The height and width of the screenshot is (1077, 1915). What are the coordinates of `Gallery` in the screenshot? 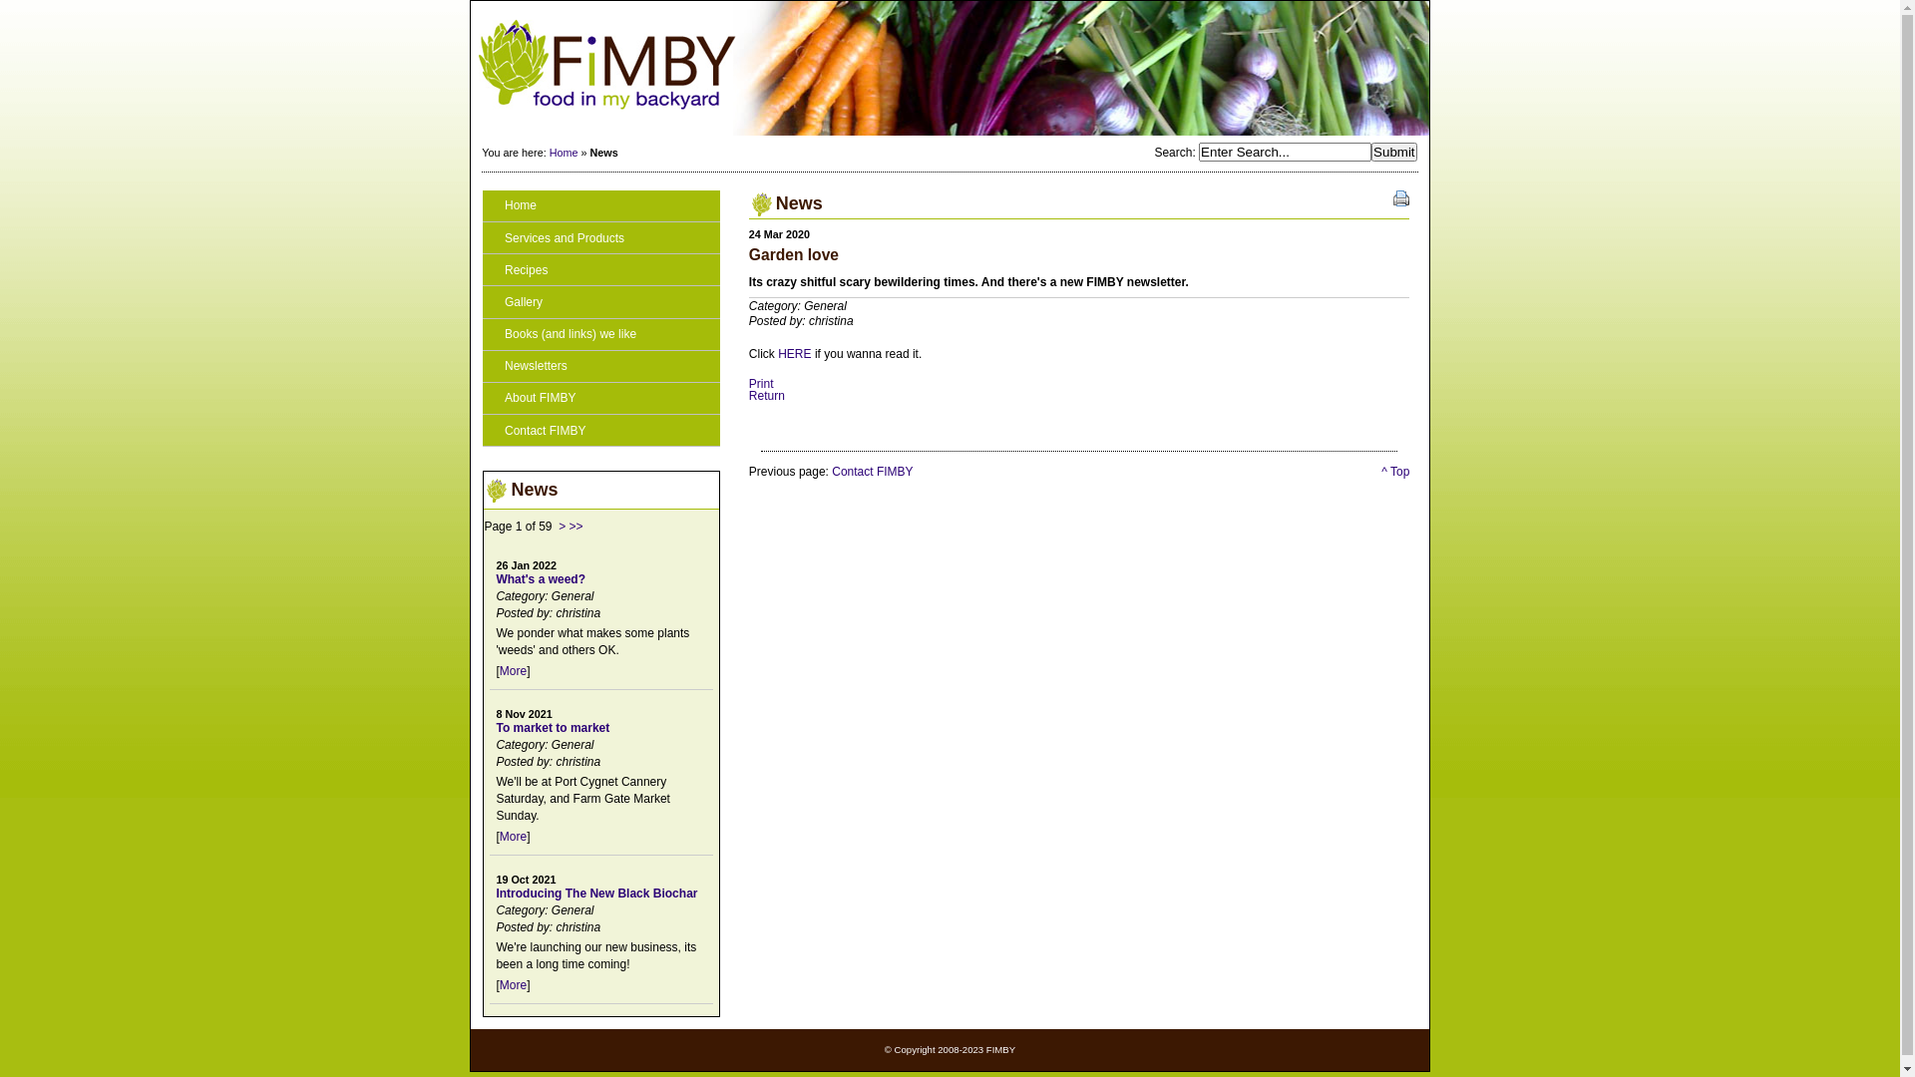 It's located at (601, 301).